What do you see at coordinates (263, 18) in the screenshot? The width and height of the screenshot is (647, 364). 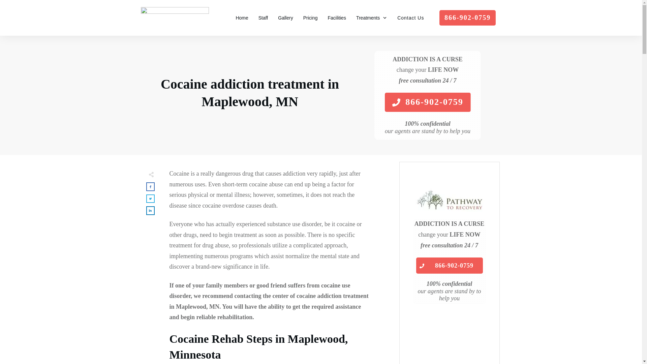 I see `Staff` at bounding box center [263, 18].